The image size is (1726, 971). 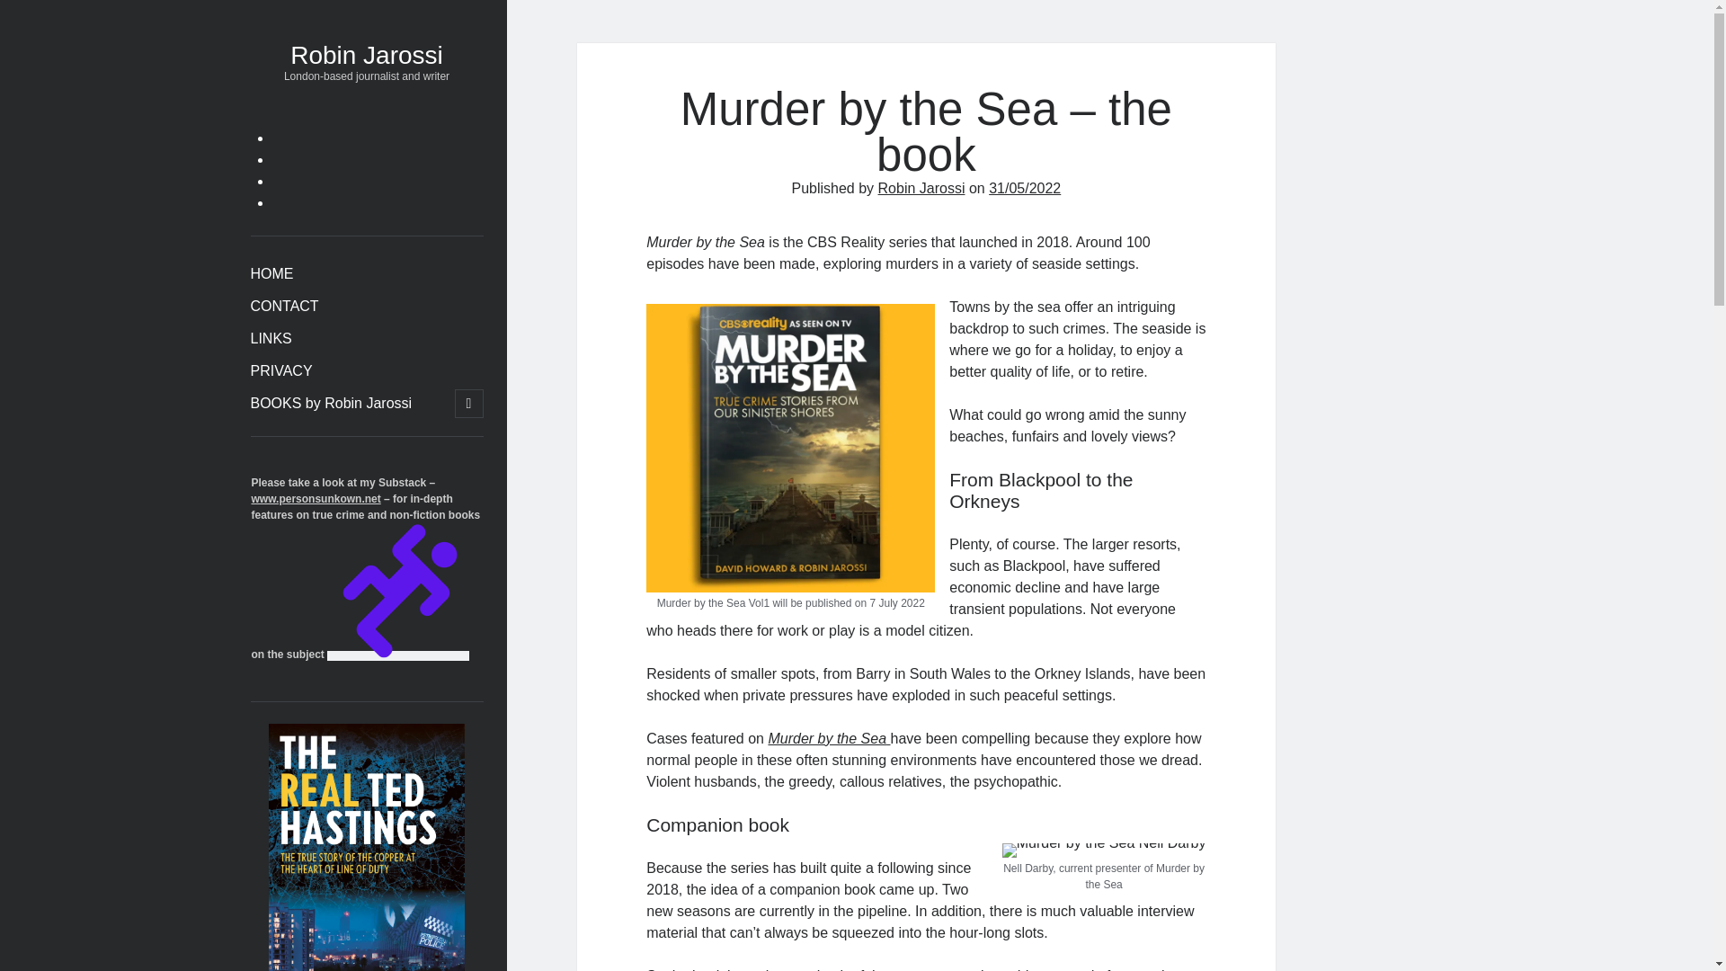 What do you see at coordinates (699, 205) in the screenshot?
I see `CONTACT` at bounding box center [699, 205].